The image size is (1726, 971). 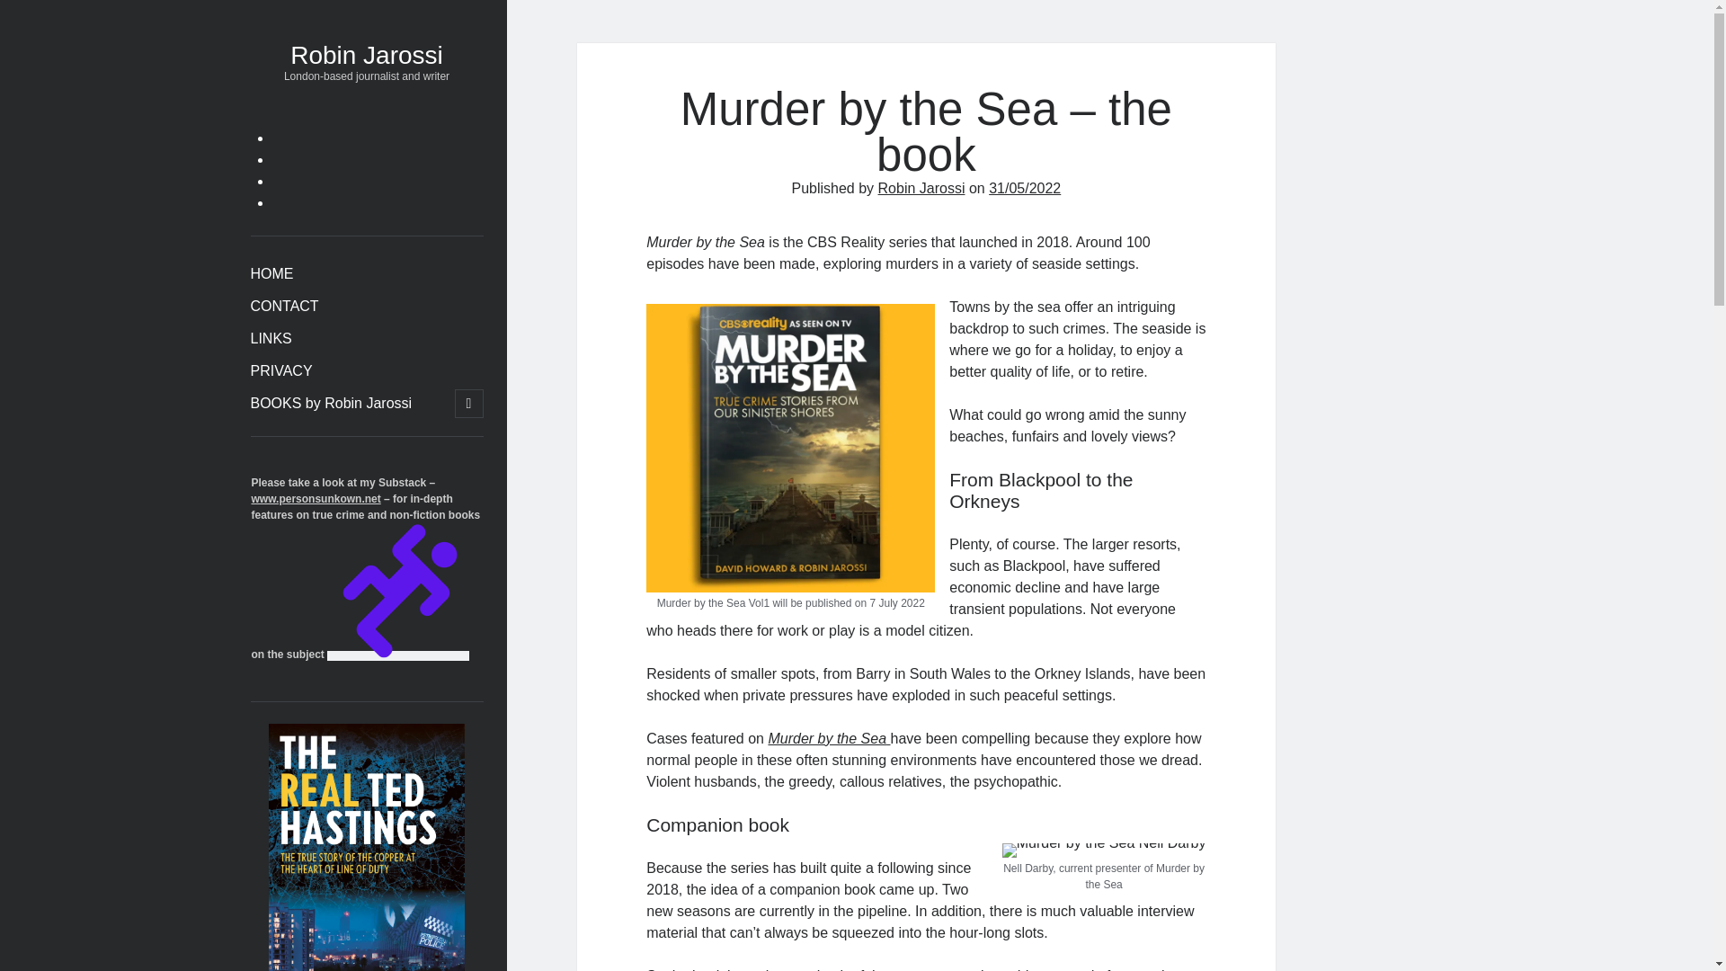 What do you see at coordinates (699, 205) in the screenshot?
I see `CONTACT` at bounding box center [699, 205].